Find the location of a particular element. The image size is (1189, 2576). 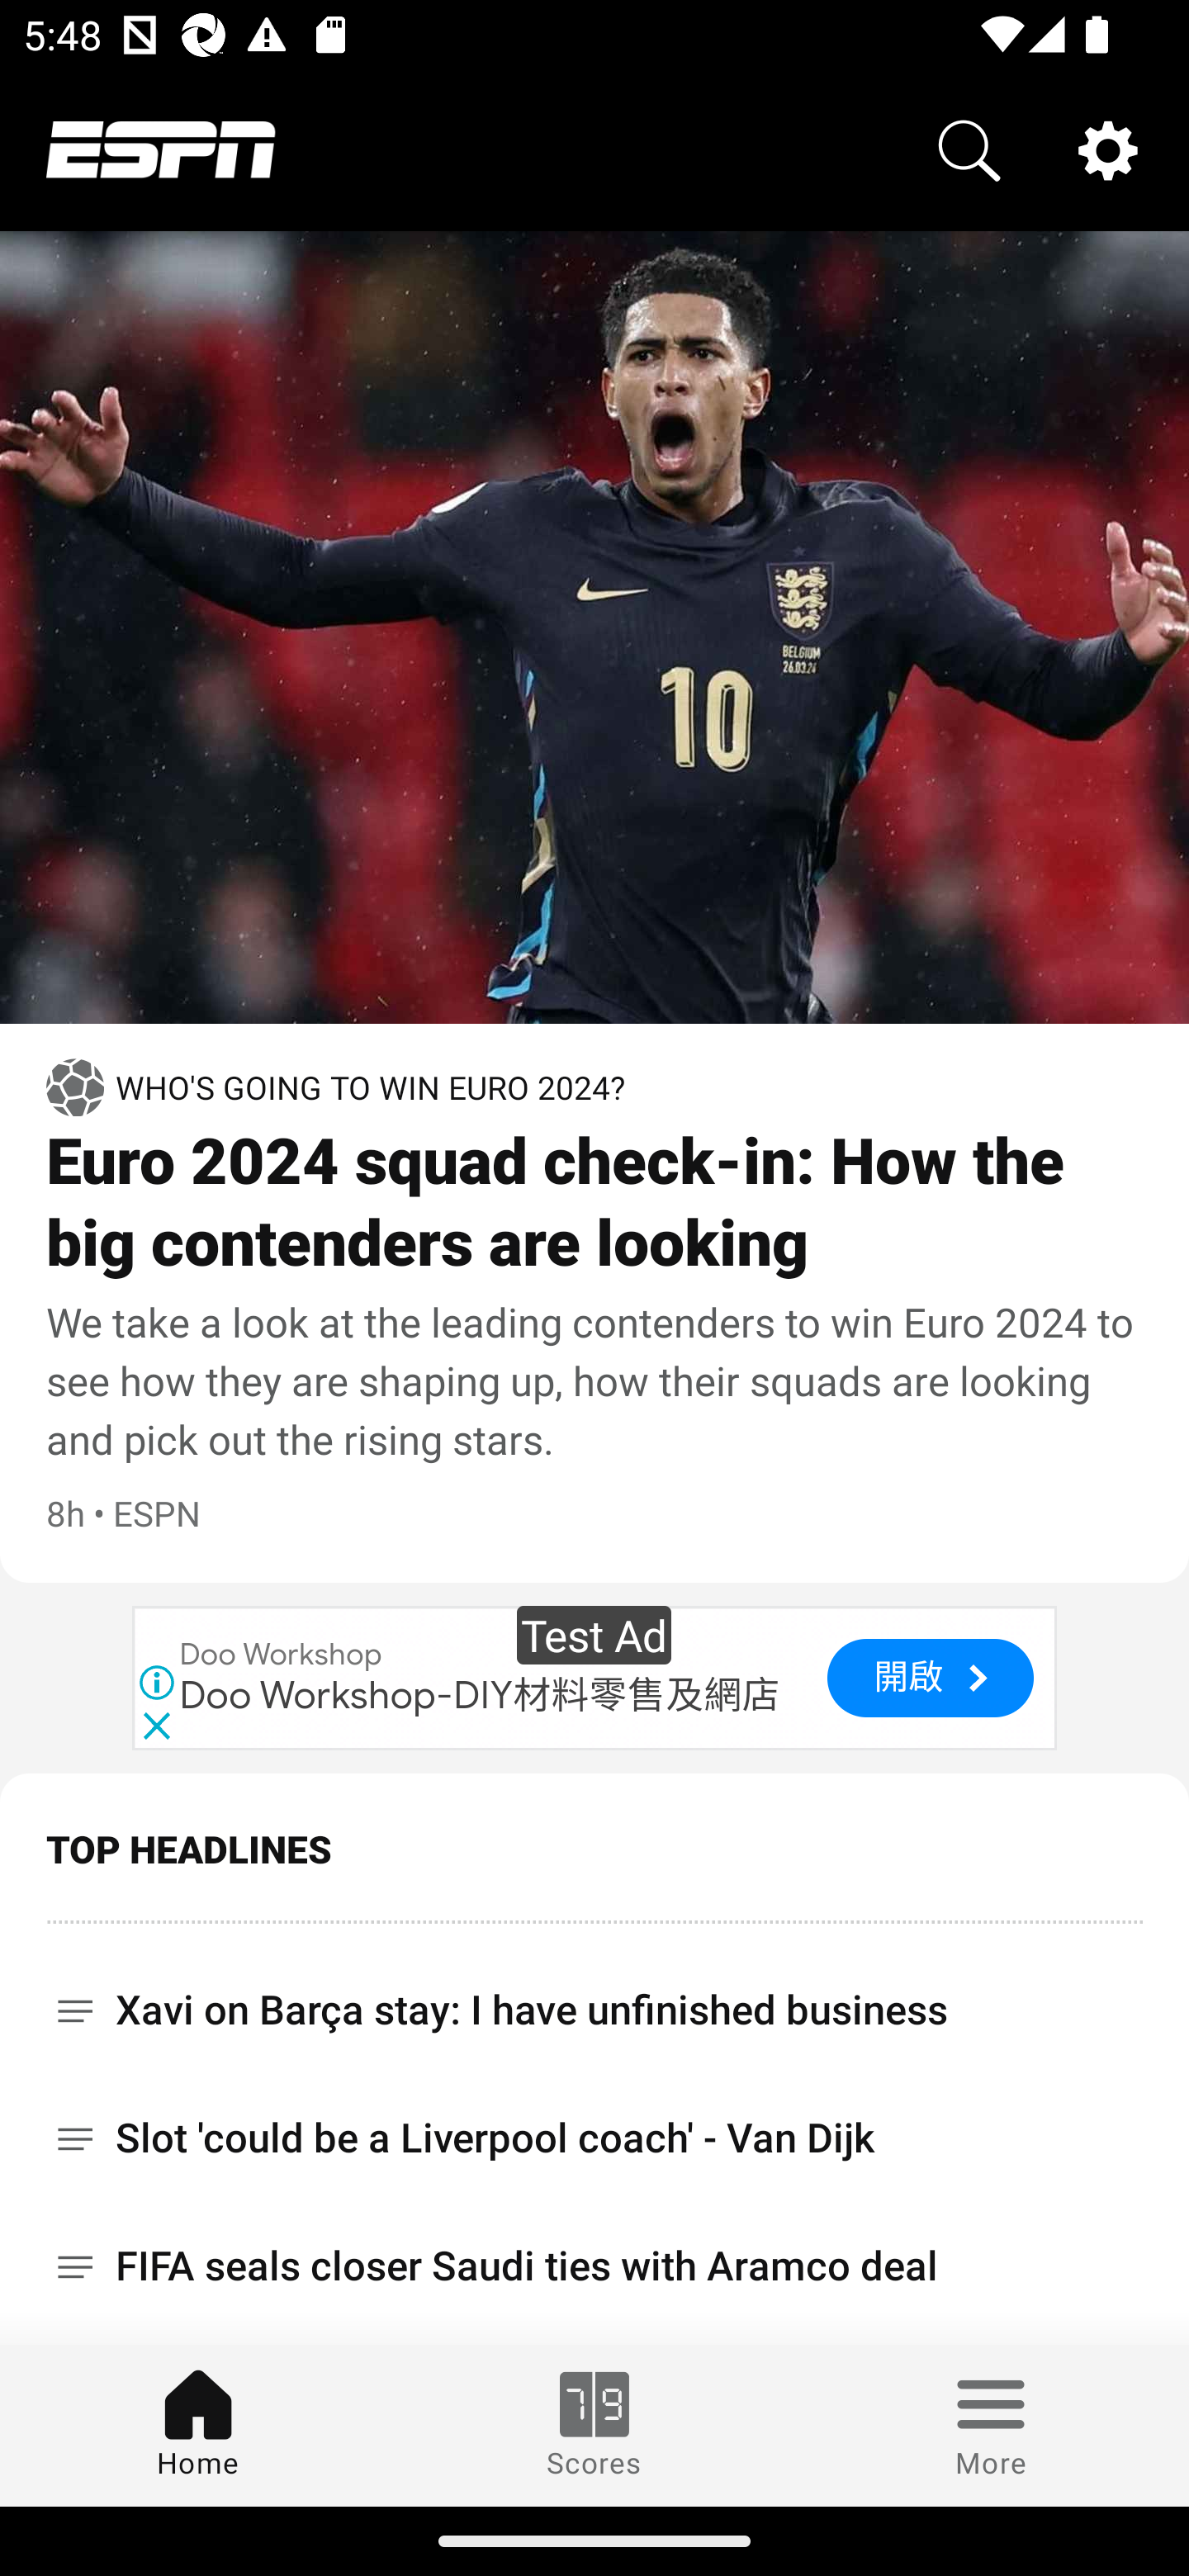

Settings is located at coordinates (1108, 149).